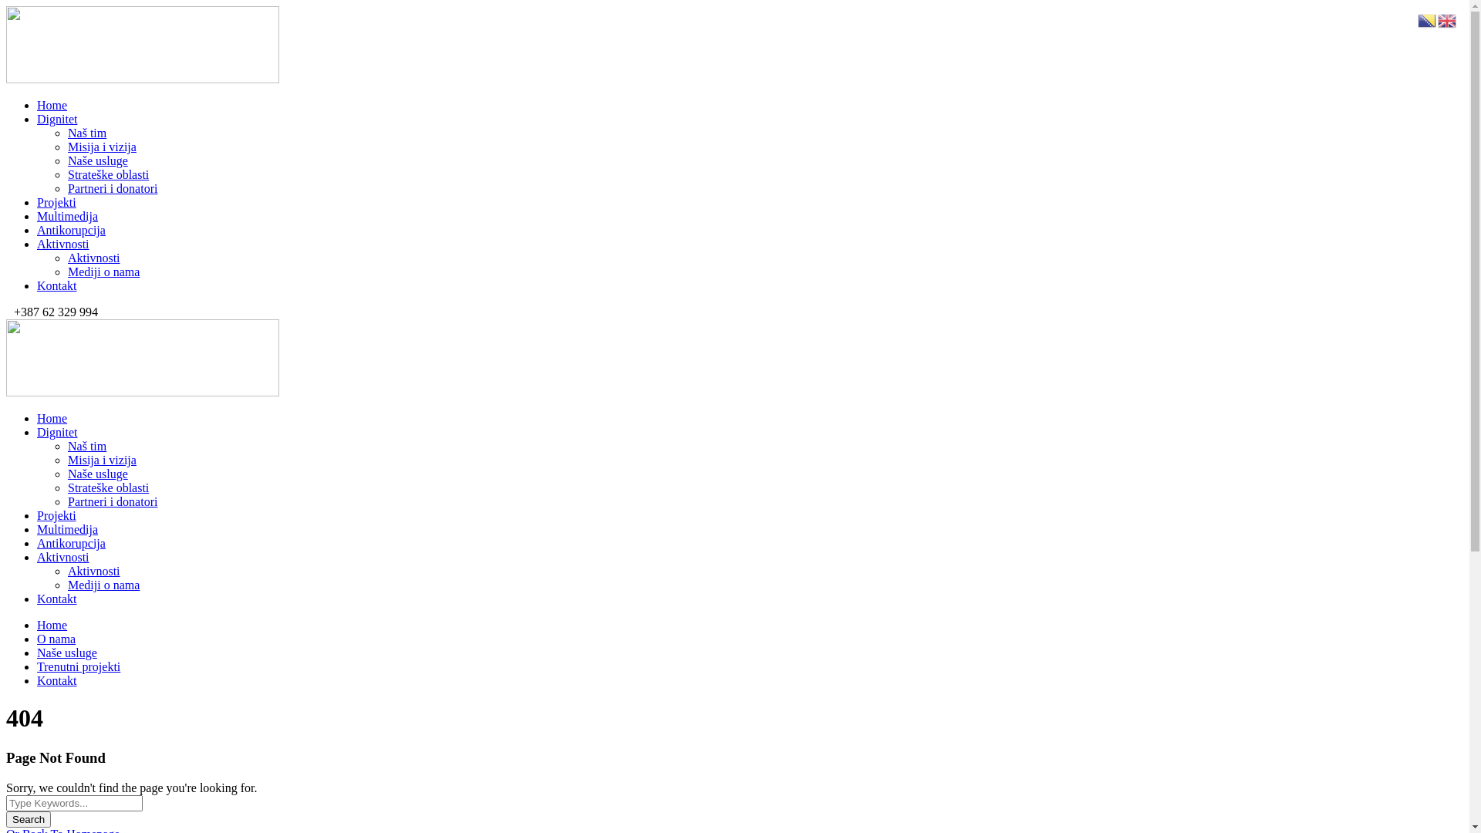 The image size is (1481, 833). What do you see at coordinates (57, 680) in the screenshot?
I see `Kontakt` at bounding box center [57, 680].